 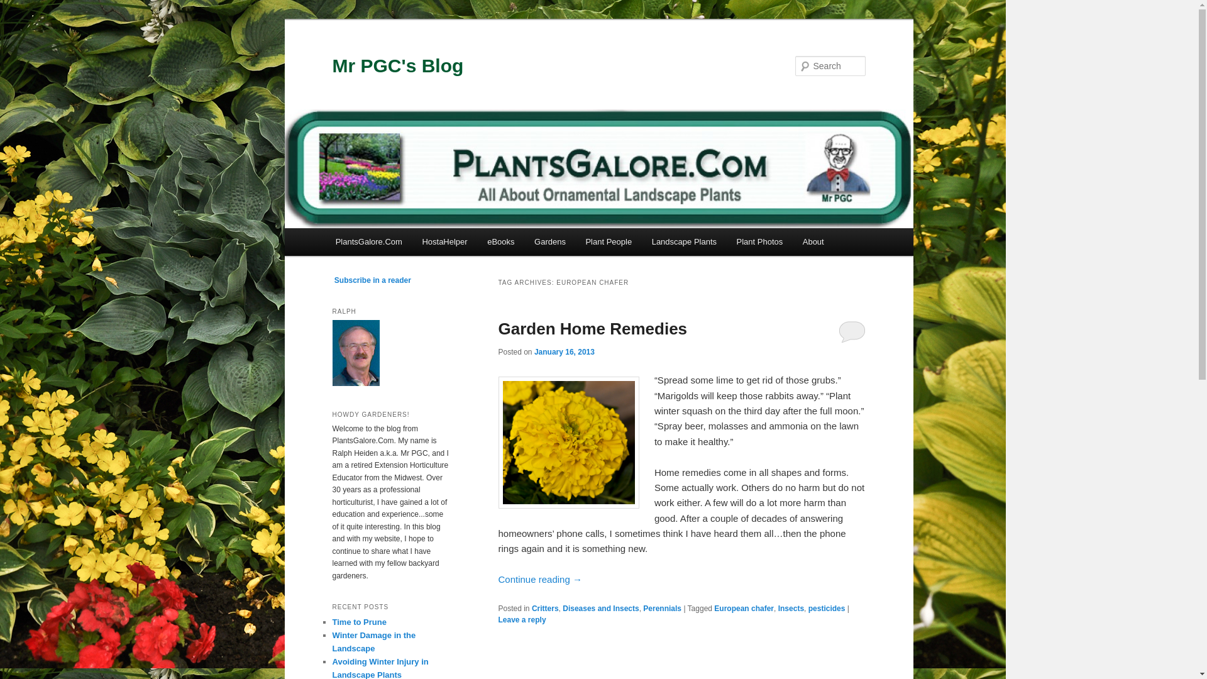 What do you see at coordinates (397, 243) in the screenshot?
I see `Skip to secondary content` at bounding box center [397, 243].